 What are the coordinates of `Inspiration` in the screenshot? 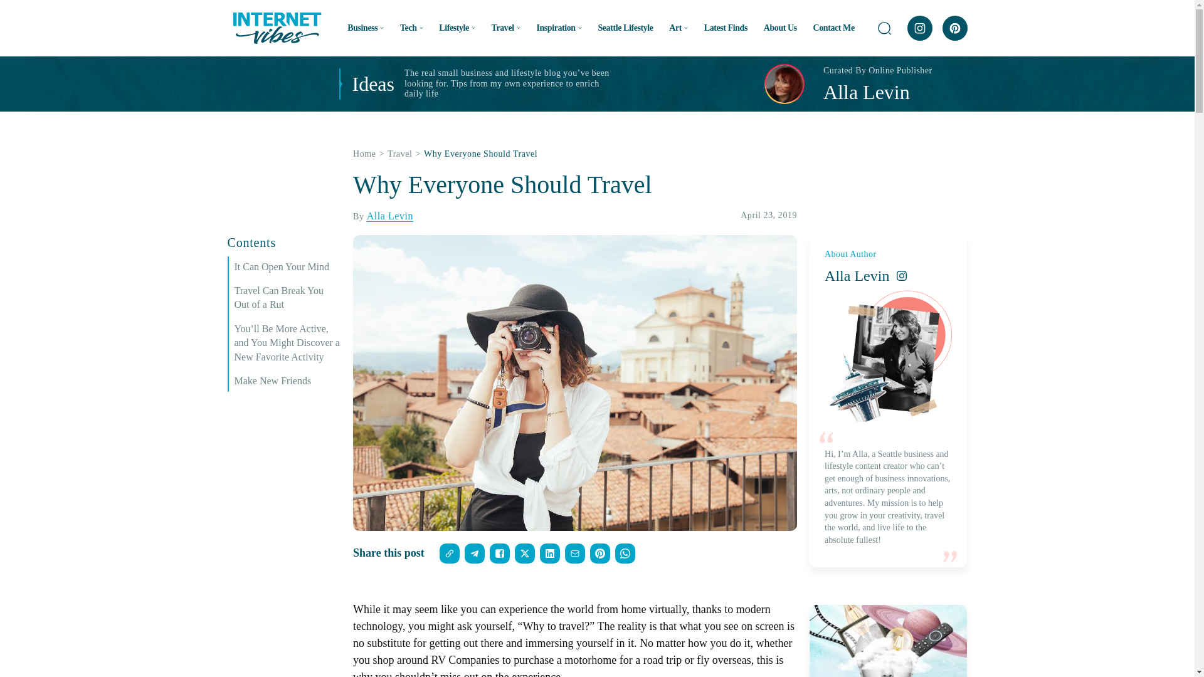 It's located at (558, 28).